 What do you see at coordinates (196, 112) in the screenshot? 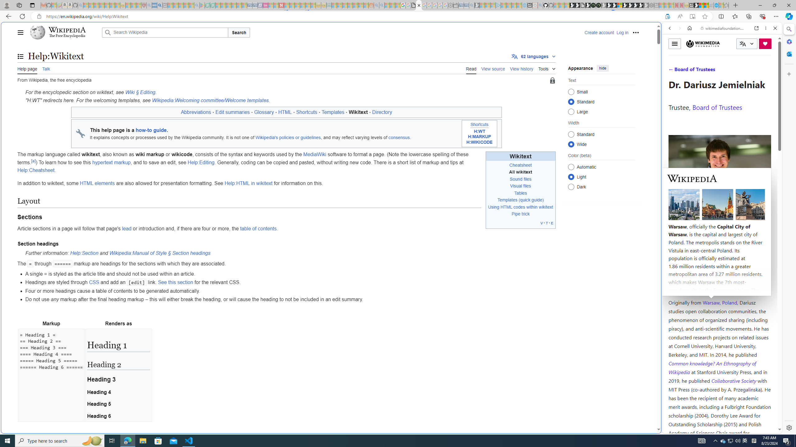
I see `Abbreviations` at bounding box center [196, 112].